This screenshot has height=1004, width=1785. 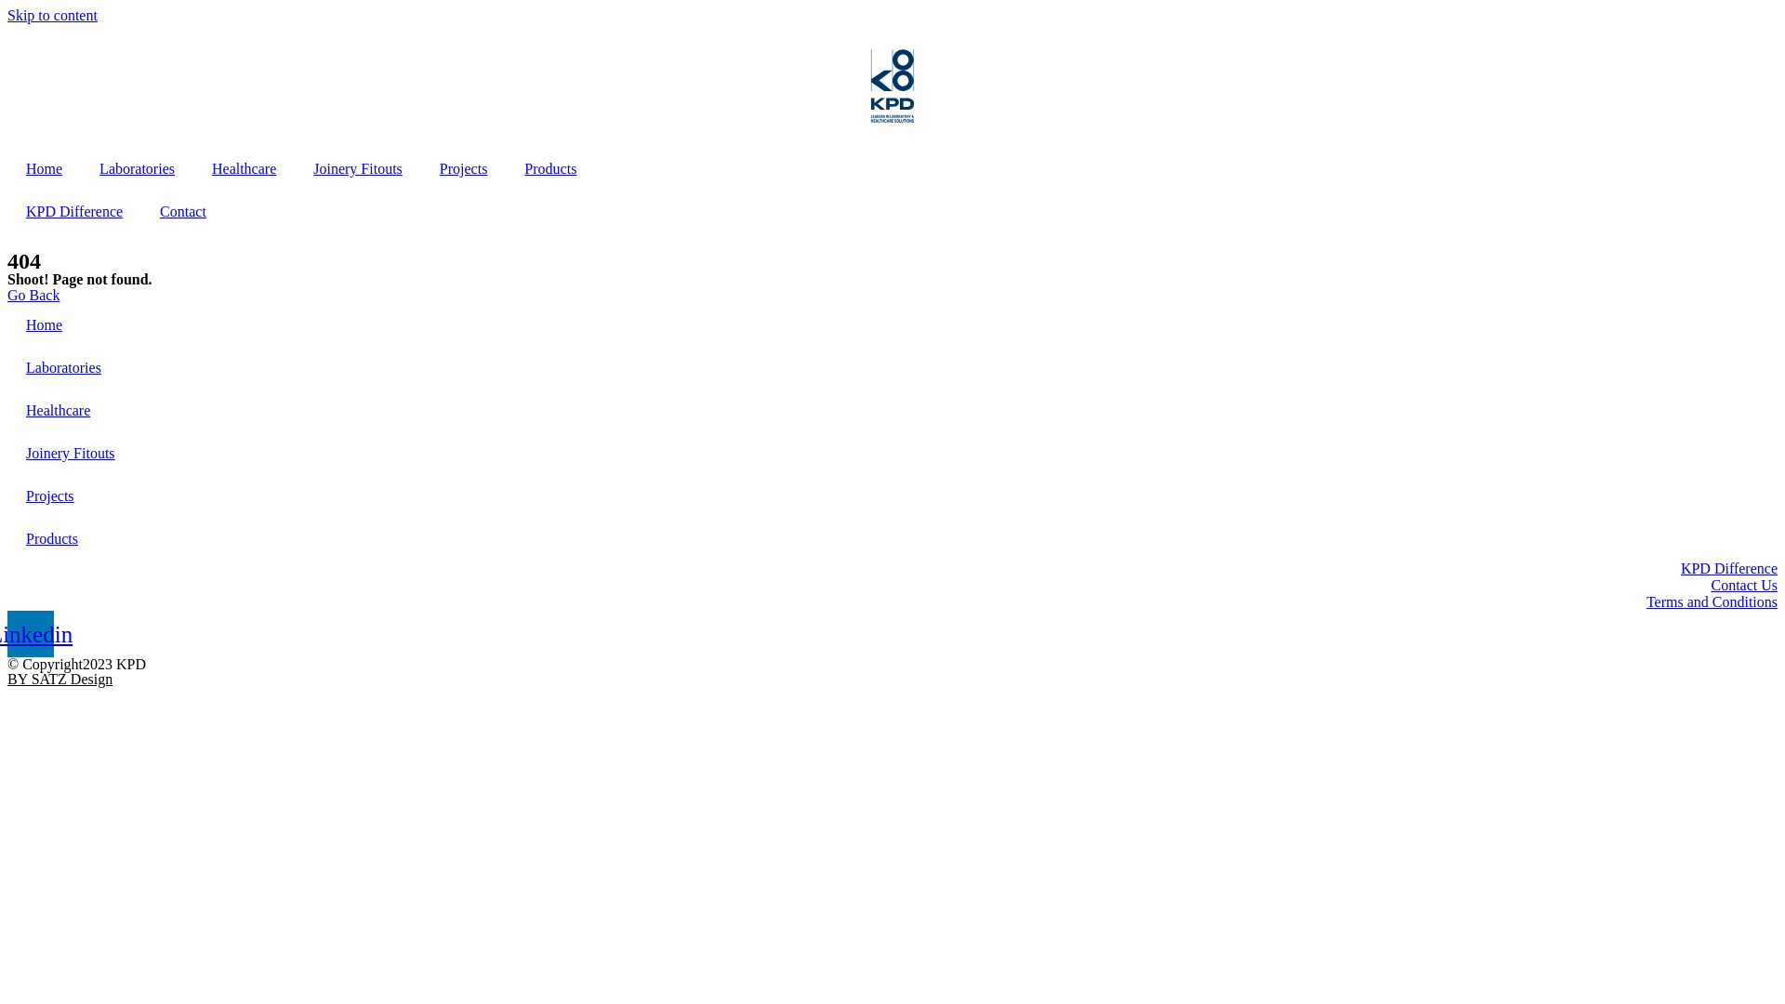 What do you see at coordinates (244, 169) in the screenshot?
I see `Healthcare` at bounding box center [244, 169].